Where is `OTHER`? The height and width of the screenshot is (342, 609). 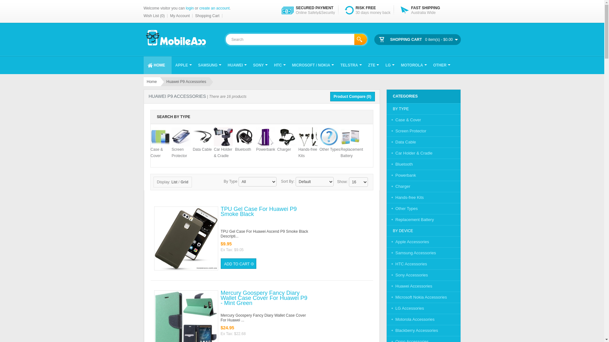 OTHER is located at coordinates (441, 65).